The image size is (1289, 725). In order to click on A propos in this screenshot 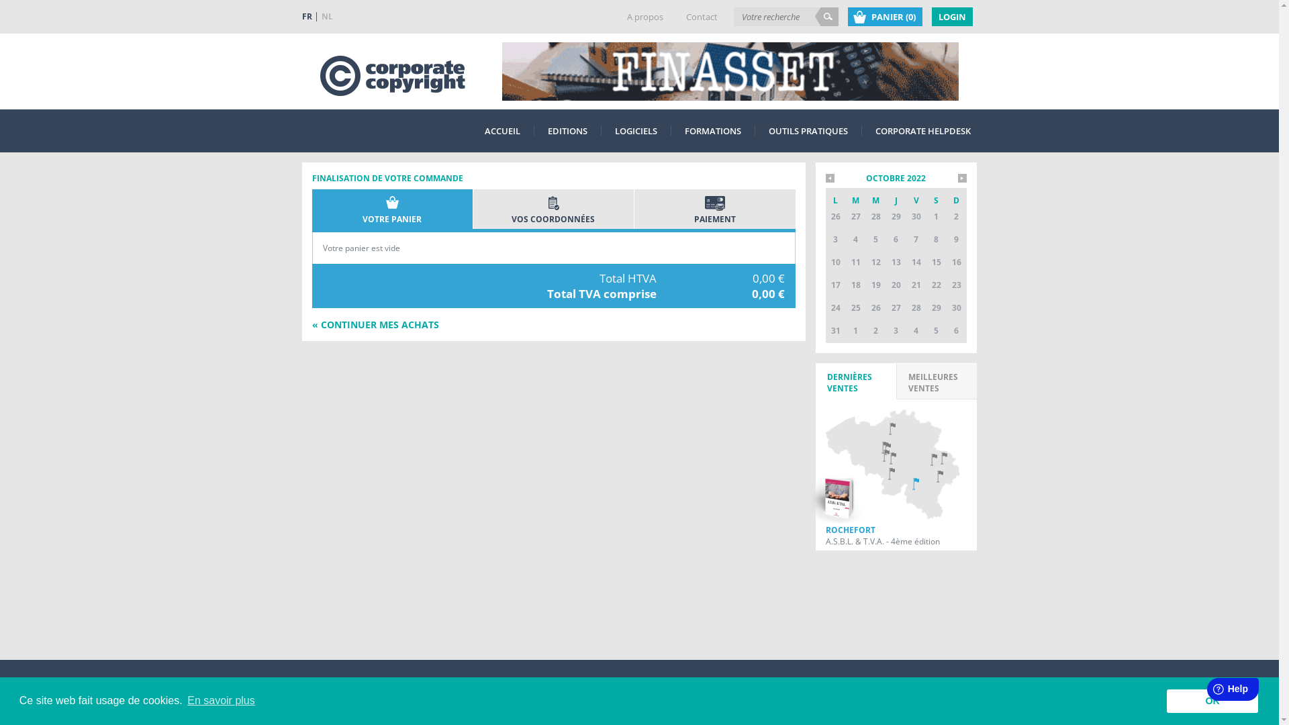, I will do `click(645, 16)`.